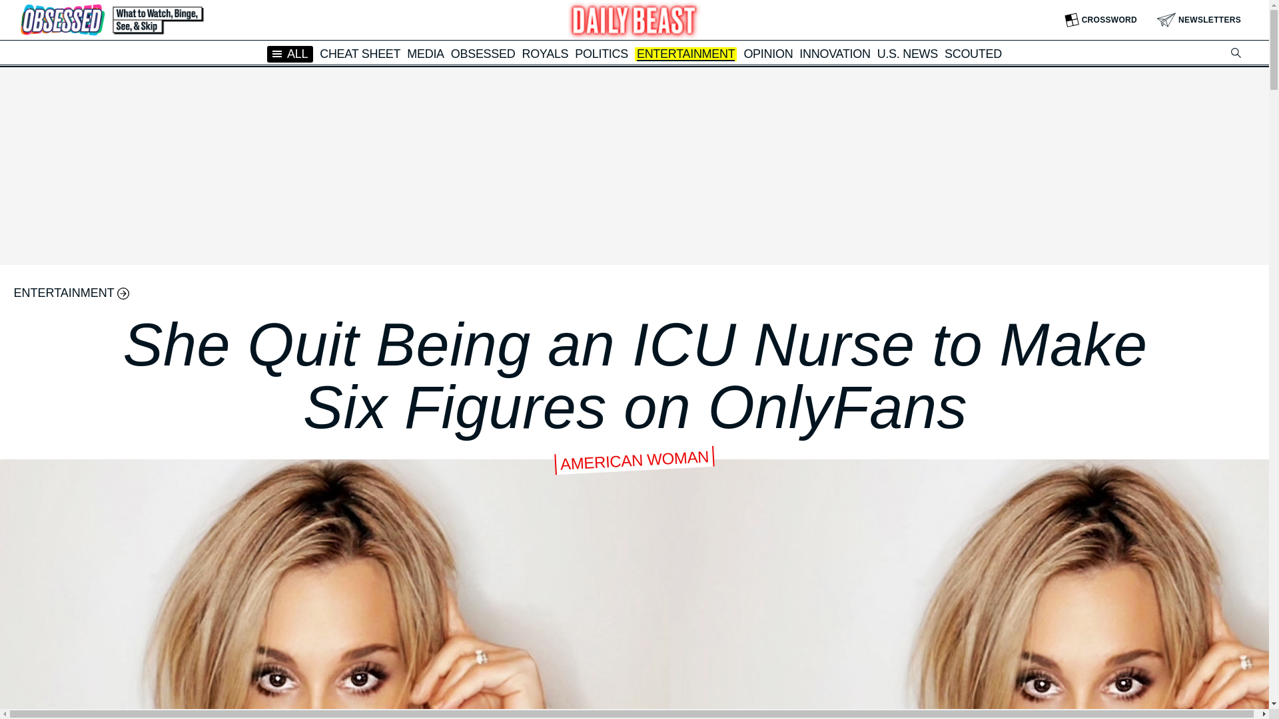 The height and width of the screenshot is (719, 1279). Describe the element at coordinates (1199, 20) in the screenshot. I see `NEWSLETTERS` at that location.